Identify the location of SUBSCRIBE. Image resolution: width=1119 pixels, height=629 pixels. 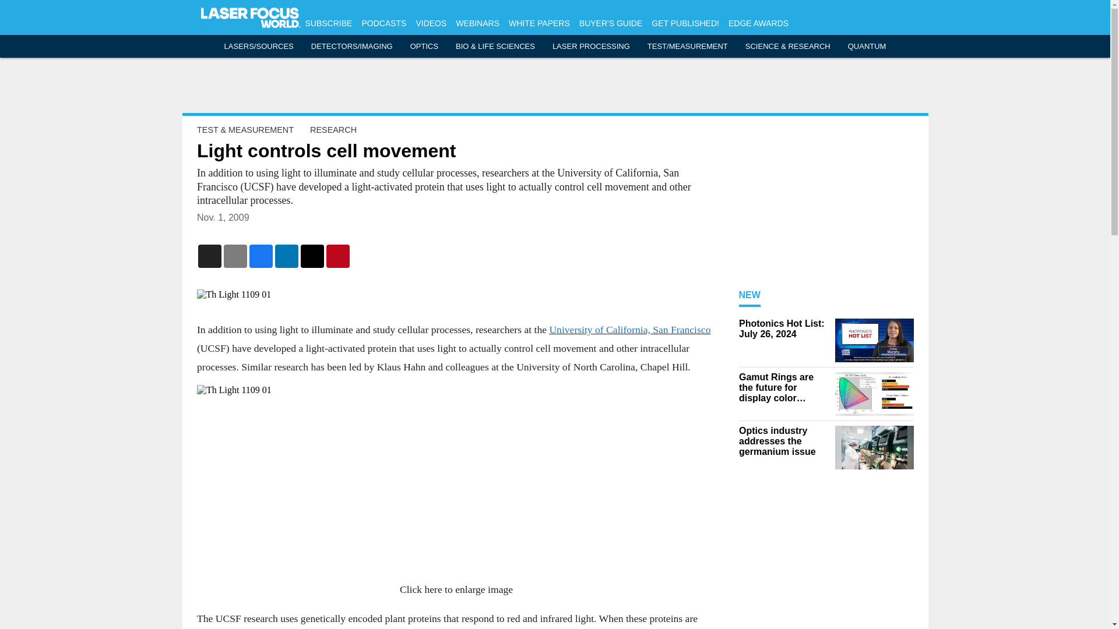
(329, 23).